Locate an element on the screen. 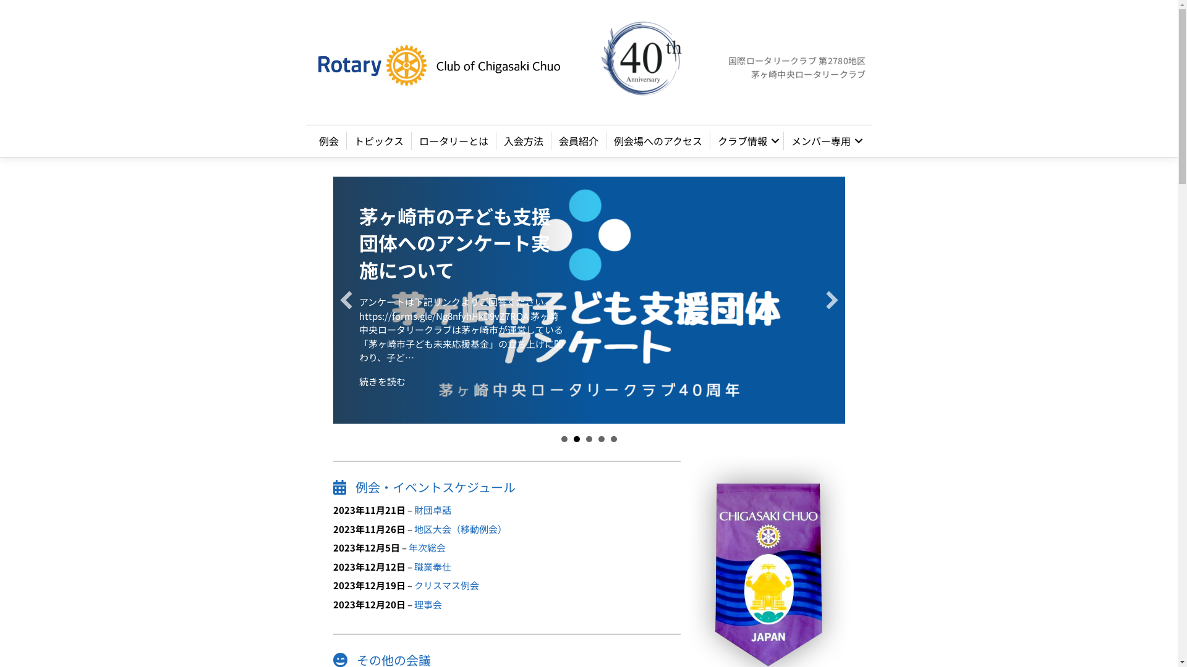 The image size is (1187, 667). 2 is located at coordinates (577, 439).